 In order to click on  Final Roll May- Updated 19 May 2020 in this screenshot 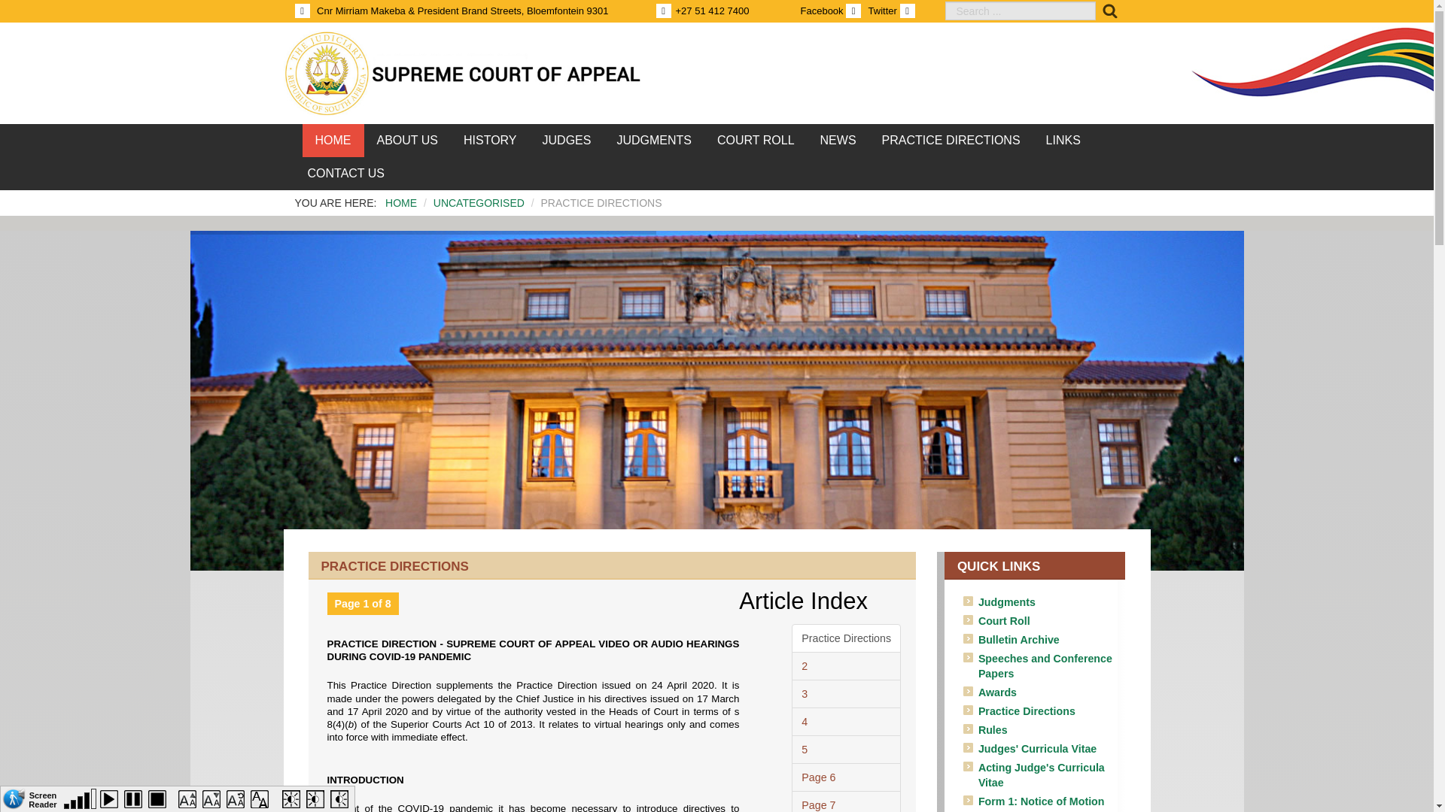, I will do `click(756, 141)`.